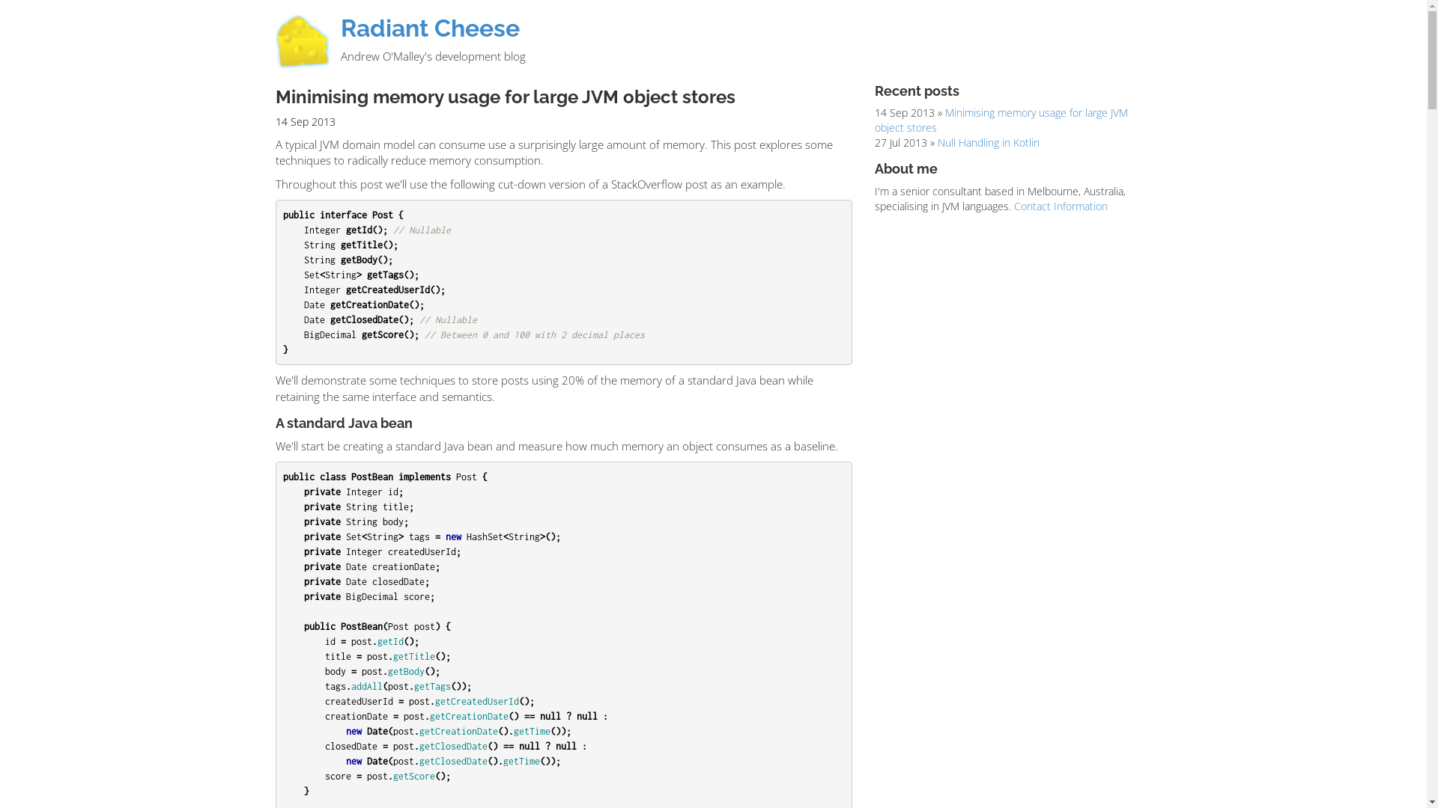 This screenshot has height=808, width=1438. What do you see at coordinates (430, 28) in the screenshot?
I see `Radiant Cheese` at bounding box center [430, 28].